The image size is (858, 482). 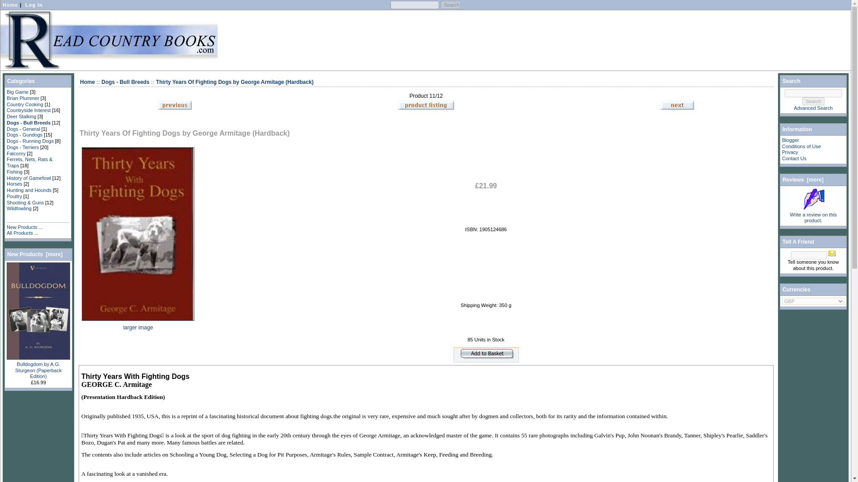 I want to click on Poultry, so click(x=14, y=196).